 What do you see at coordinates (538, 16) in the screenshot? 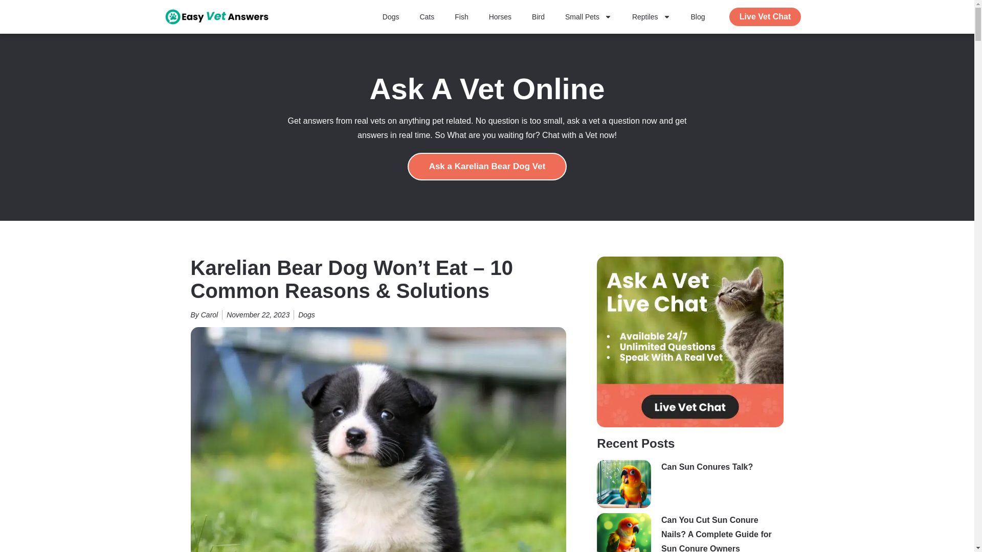
I see `Bird` at bounding box center [538, 16].